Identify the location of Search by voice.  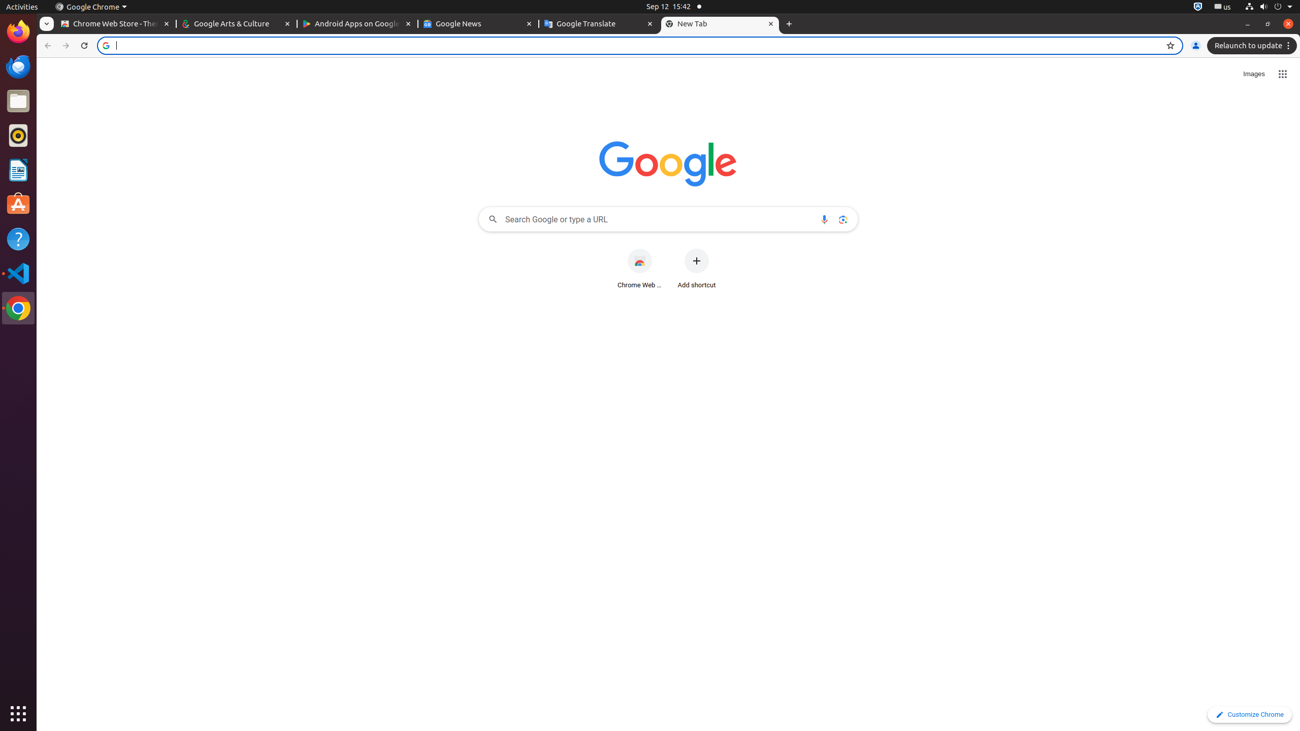
(824, 219).